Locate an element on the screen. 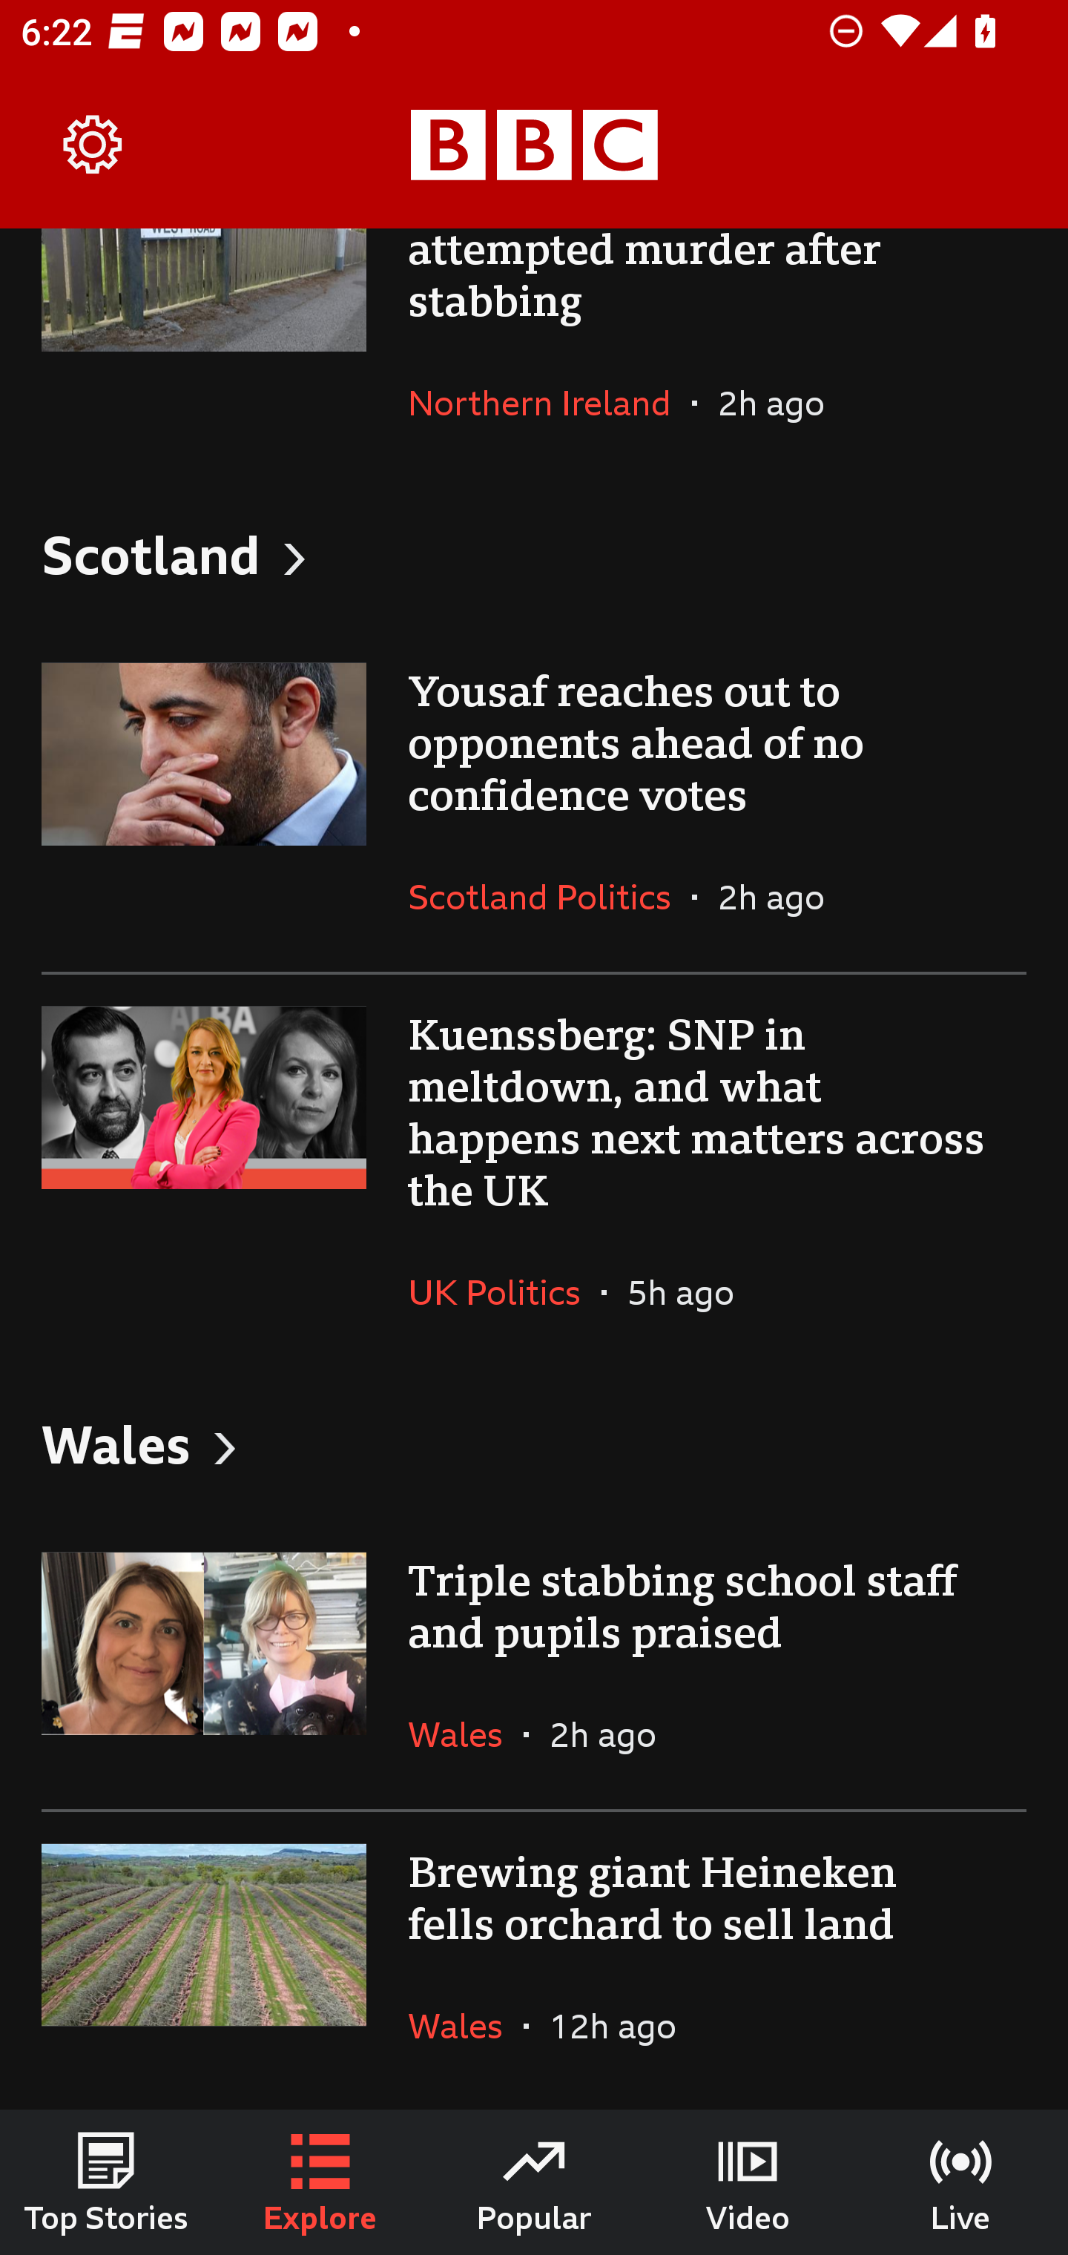 This screenshot has height=2255, width=1068. Scotland Politics In the section Scotland Politics is located at coordinates (550, 896).